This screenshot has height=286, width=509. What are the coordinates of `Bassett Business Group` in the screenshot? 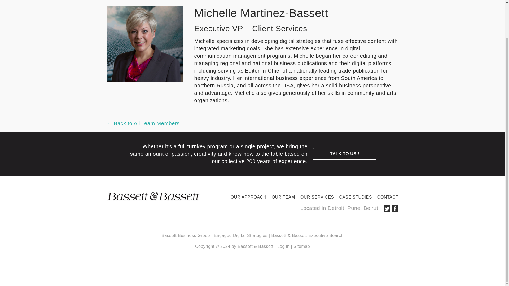 It's located at (186, 235).